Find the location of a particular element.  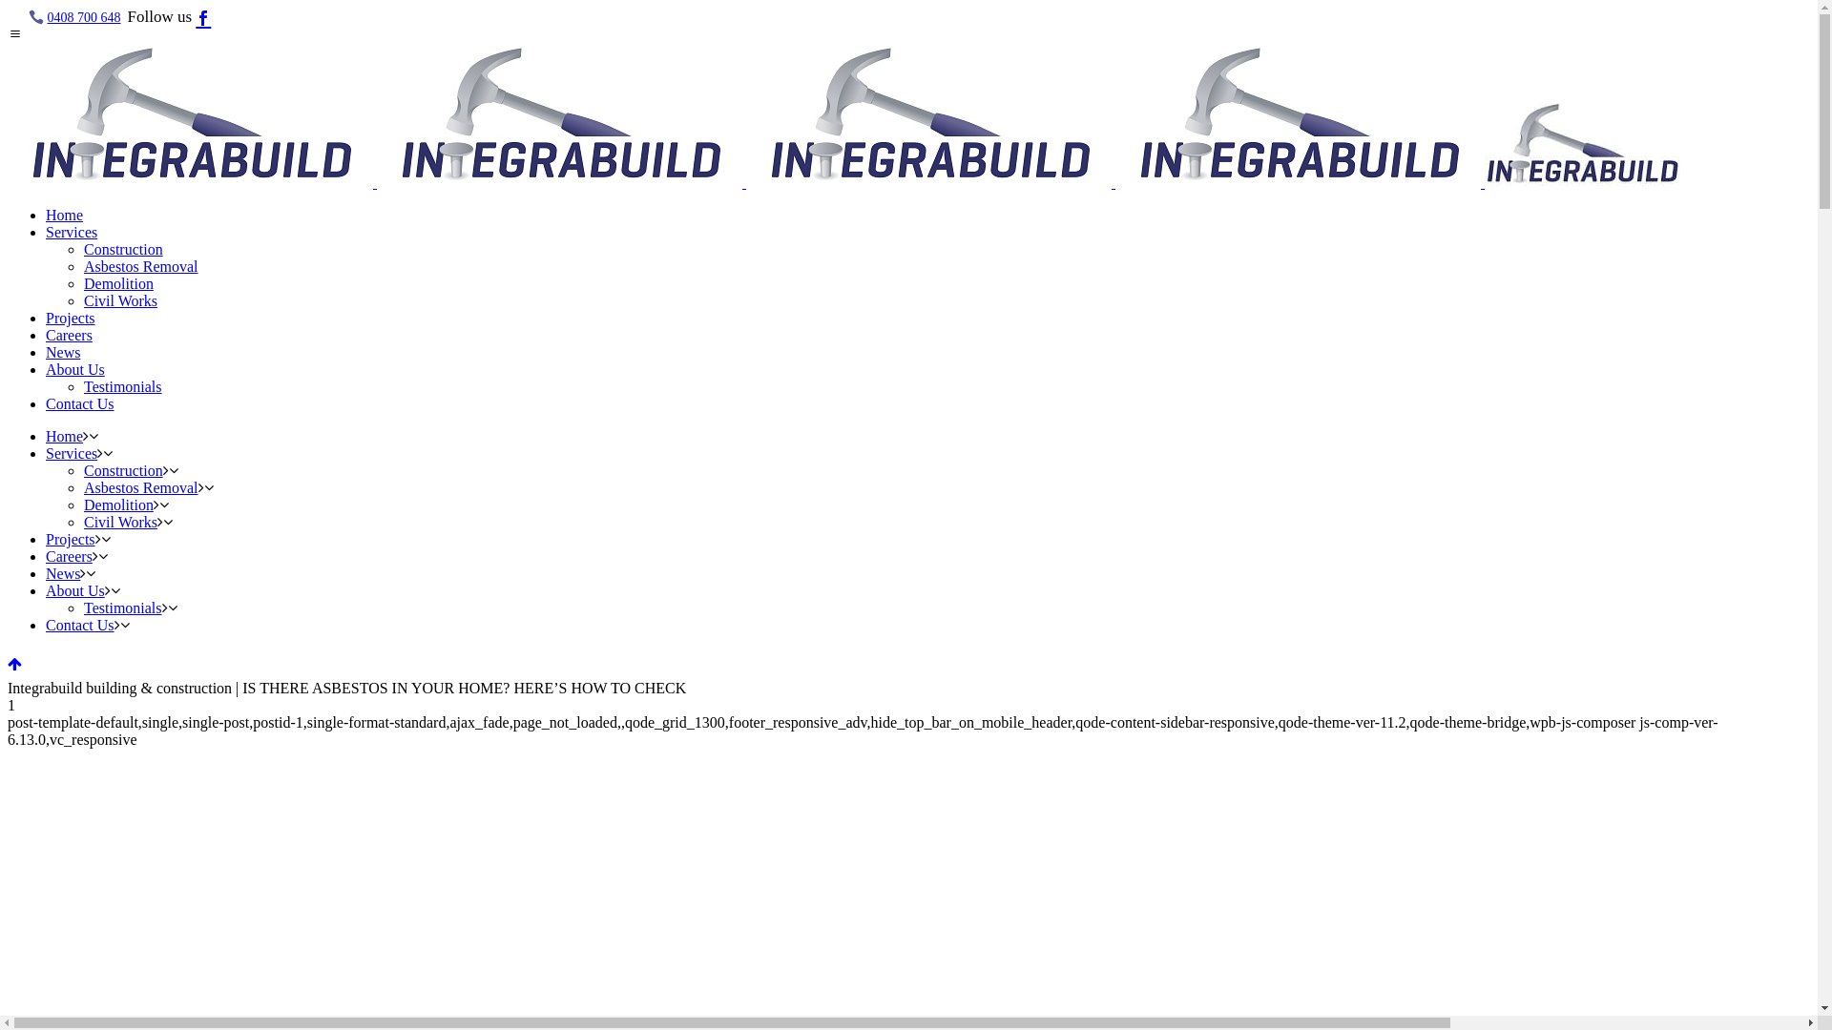

Asbestos Removal is located at coordinates (141, 267).